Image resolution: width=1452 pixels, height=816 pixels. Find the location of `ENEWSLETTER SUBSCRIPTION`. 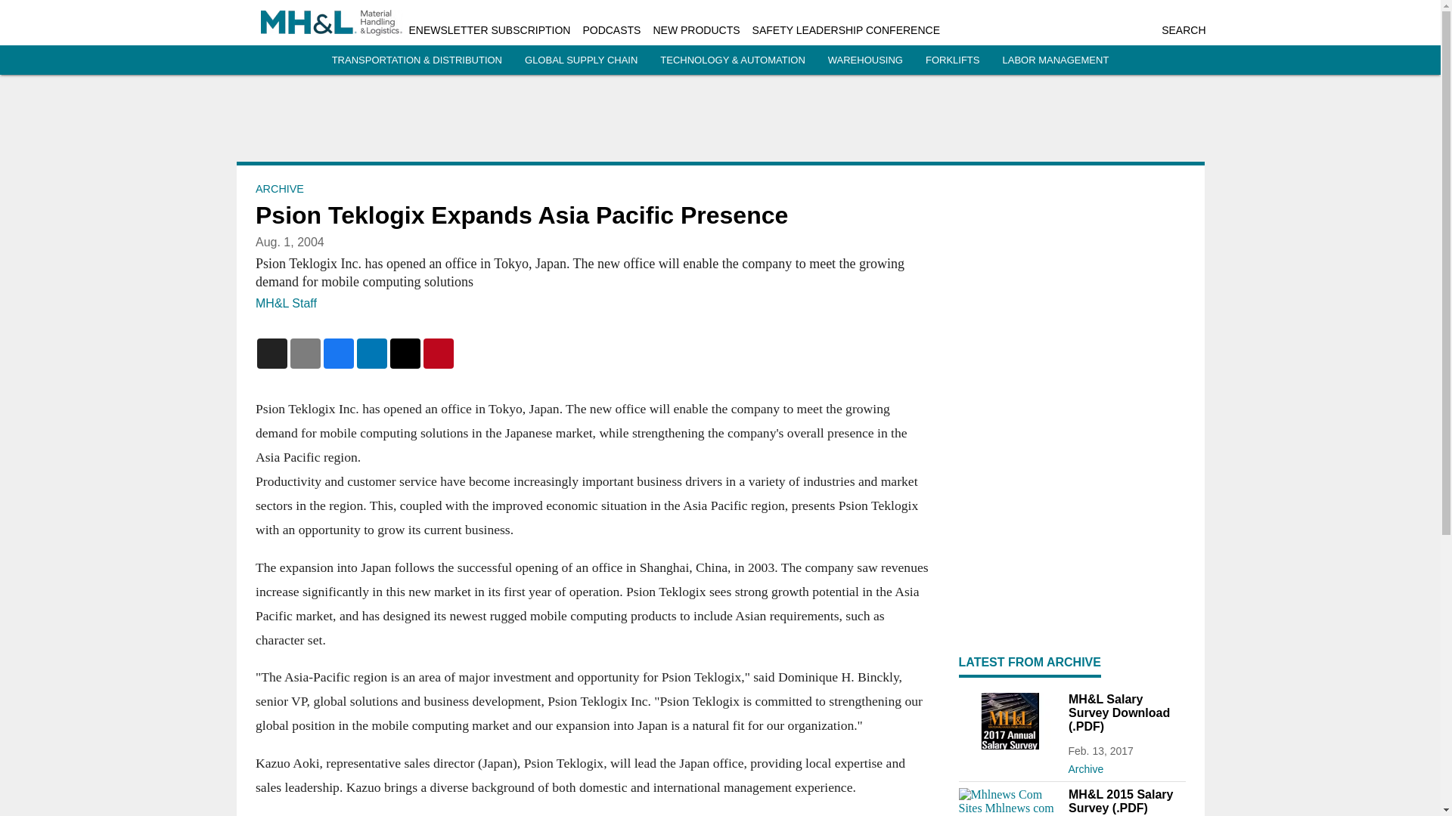

ENEWSLETTER SUBSCRIPTION is located at coordinates (489, 30).